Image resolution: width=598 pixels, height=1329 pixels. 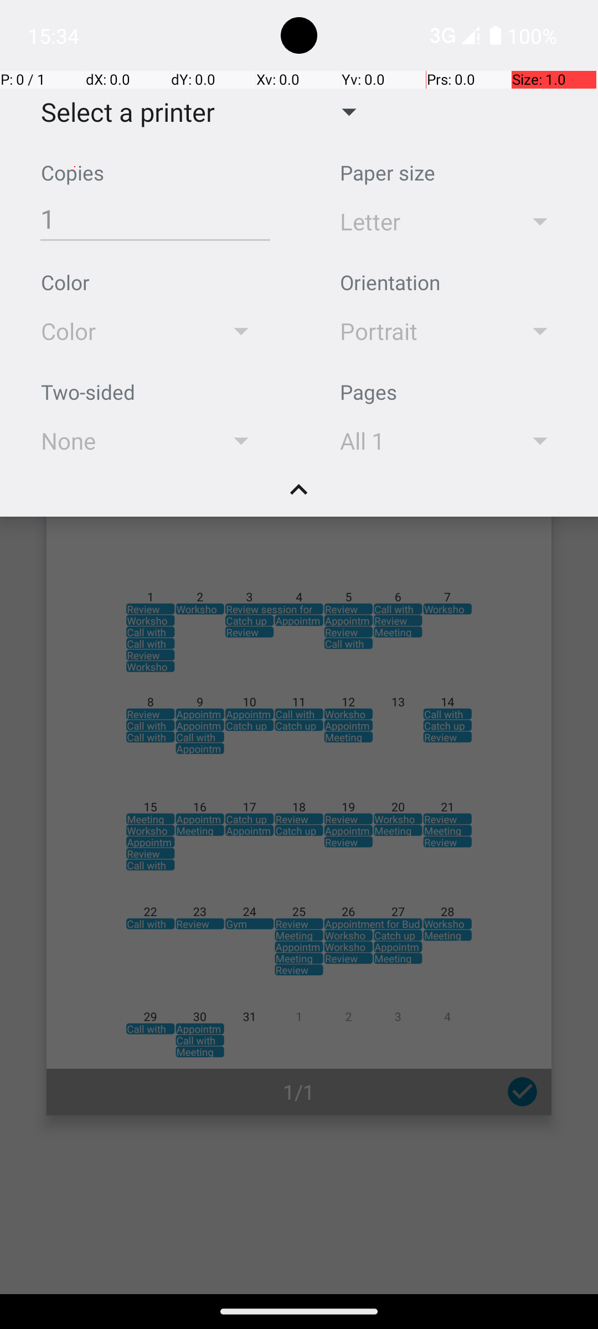 I want to click on Letter, so click(x=416, y=221).